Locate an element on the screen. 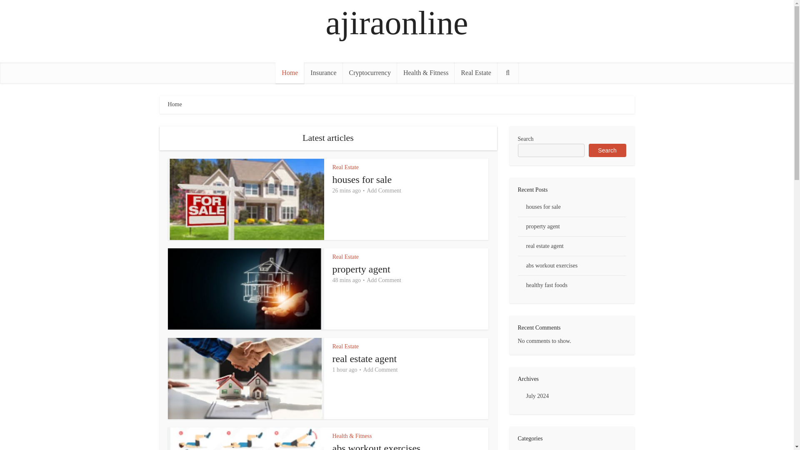 The width and height of the screenshot is (800, 450). property agent is located at coordinates (361, 269).